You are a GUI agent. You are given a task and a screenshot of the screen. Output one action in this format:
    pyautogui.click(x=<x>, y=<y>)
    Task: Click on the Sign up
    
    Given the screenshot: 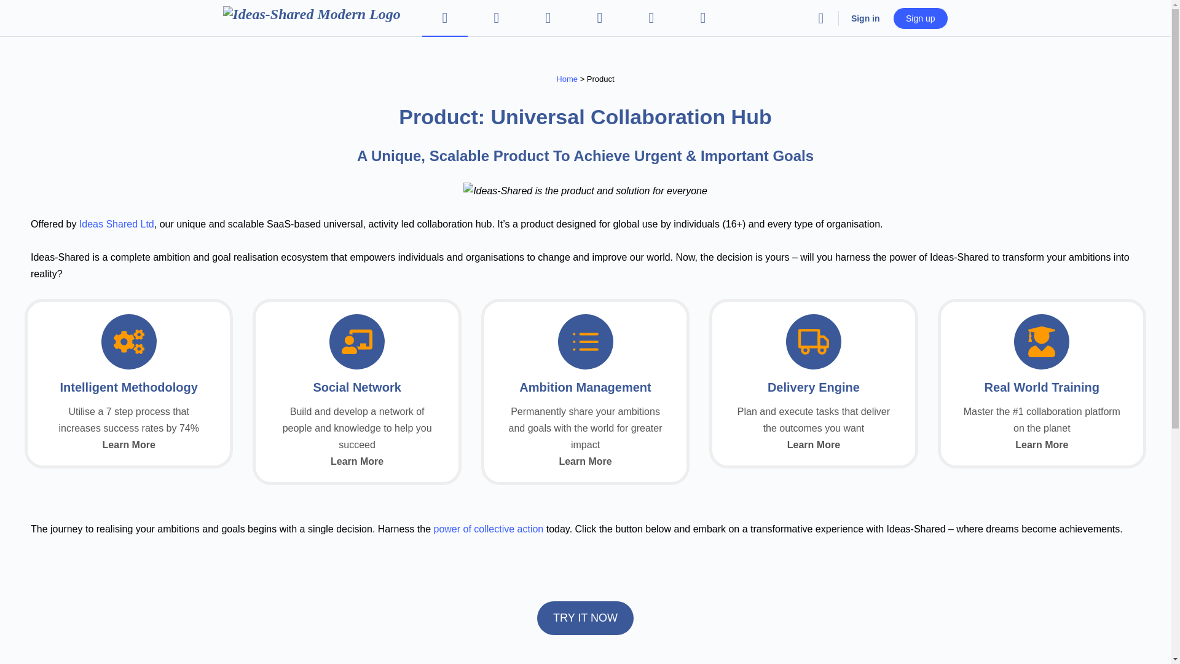 What is the action you would take?
    pyautogui.click(x=920, y=18)
    